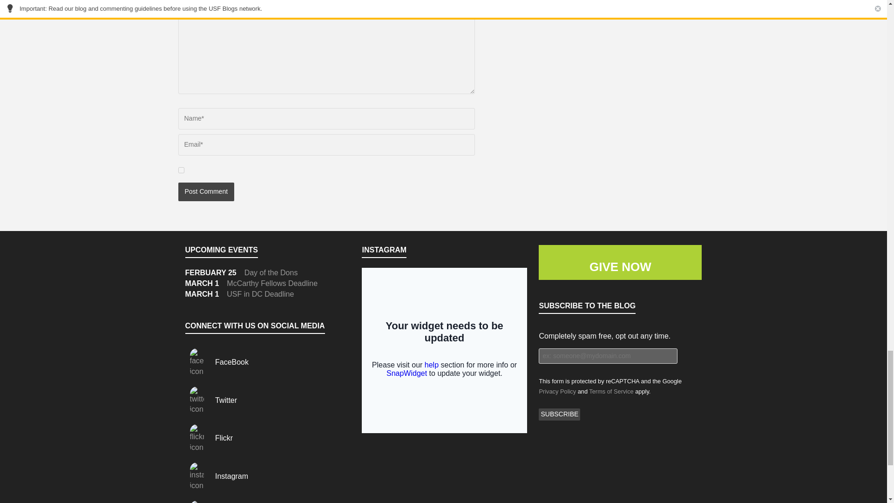 Image resolution: width=894 pixels, height=503 pixels. I want to click on FaceBook, so click(217, 362).